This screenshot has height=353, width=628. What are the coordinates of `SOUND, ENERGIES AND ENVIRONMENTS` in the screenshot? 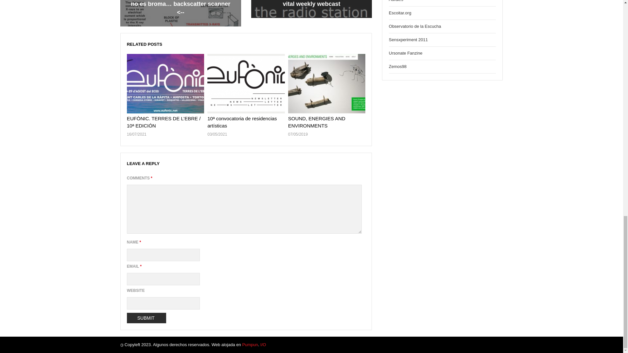 It's located at (317, 122).